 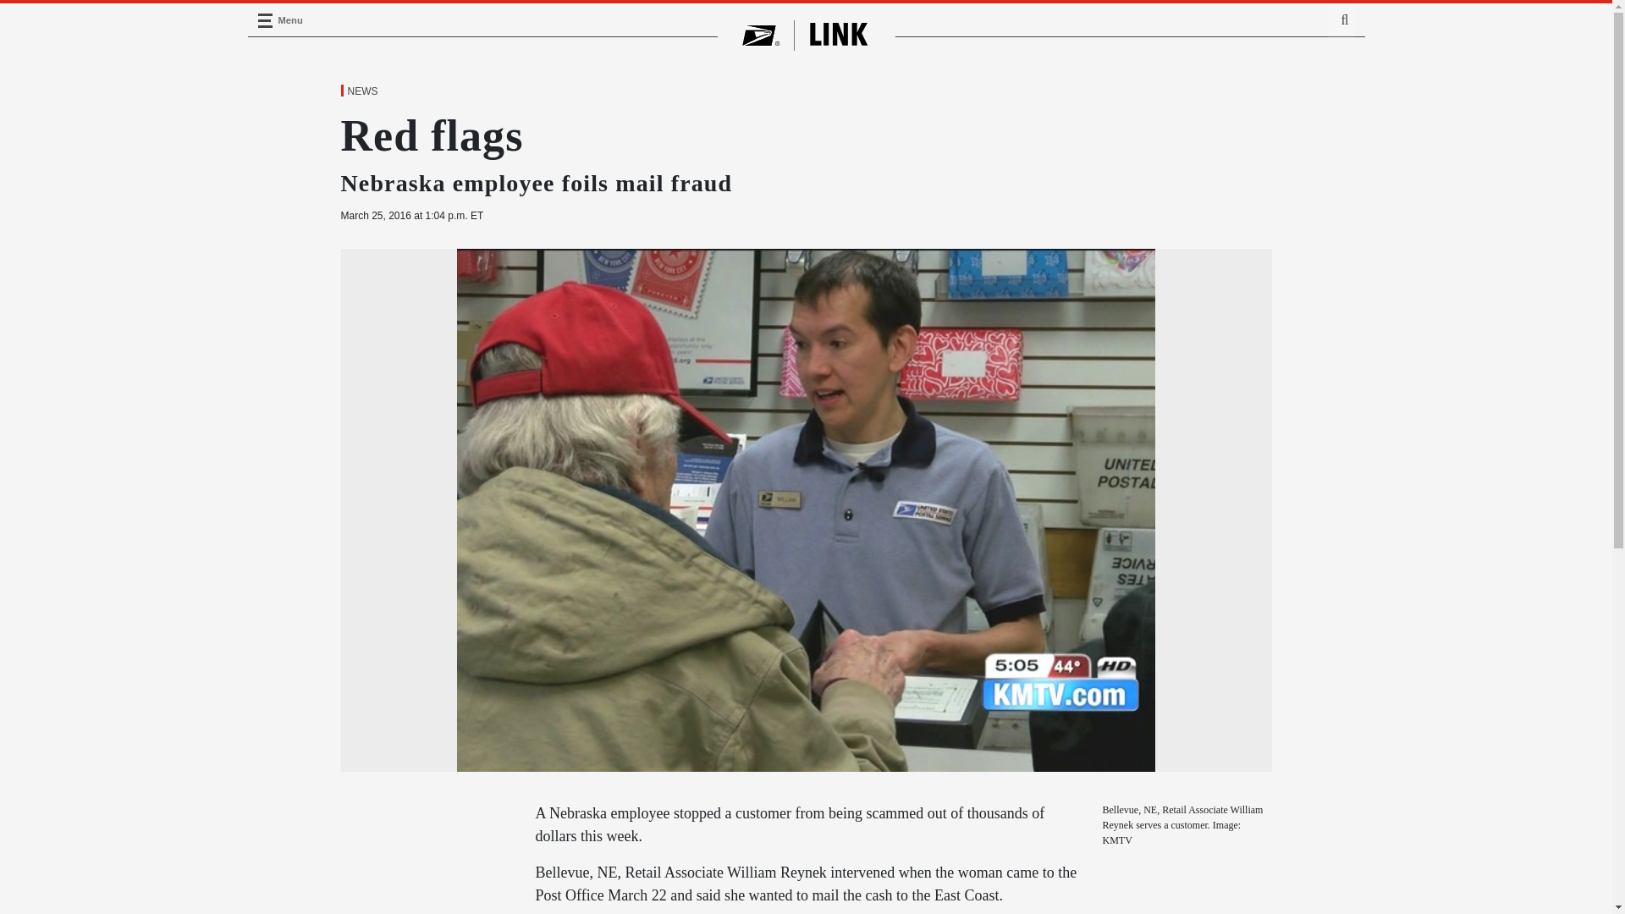 I want to click on NEWS, so click(x=361, y=91).